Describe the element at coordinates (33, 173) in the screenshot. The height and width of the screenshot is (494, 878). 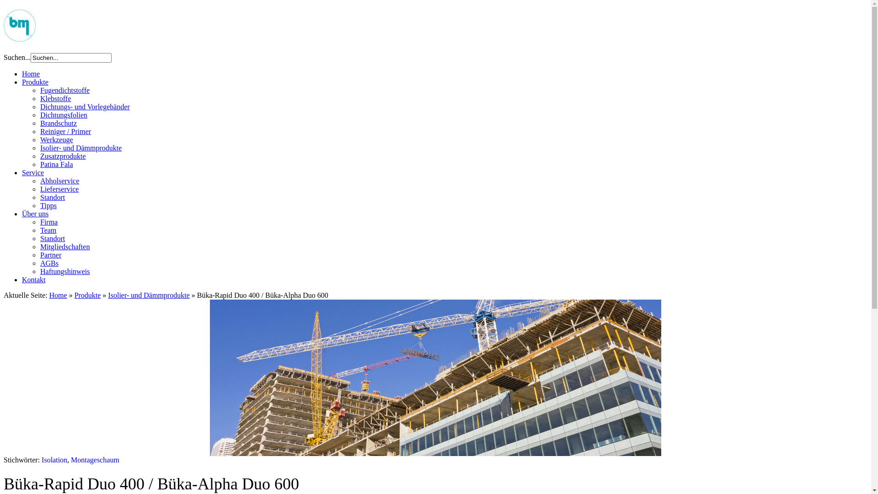
I see `Service` at that location.